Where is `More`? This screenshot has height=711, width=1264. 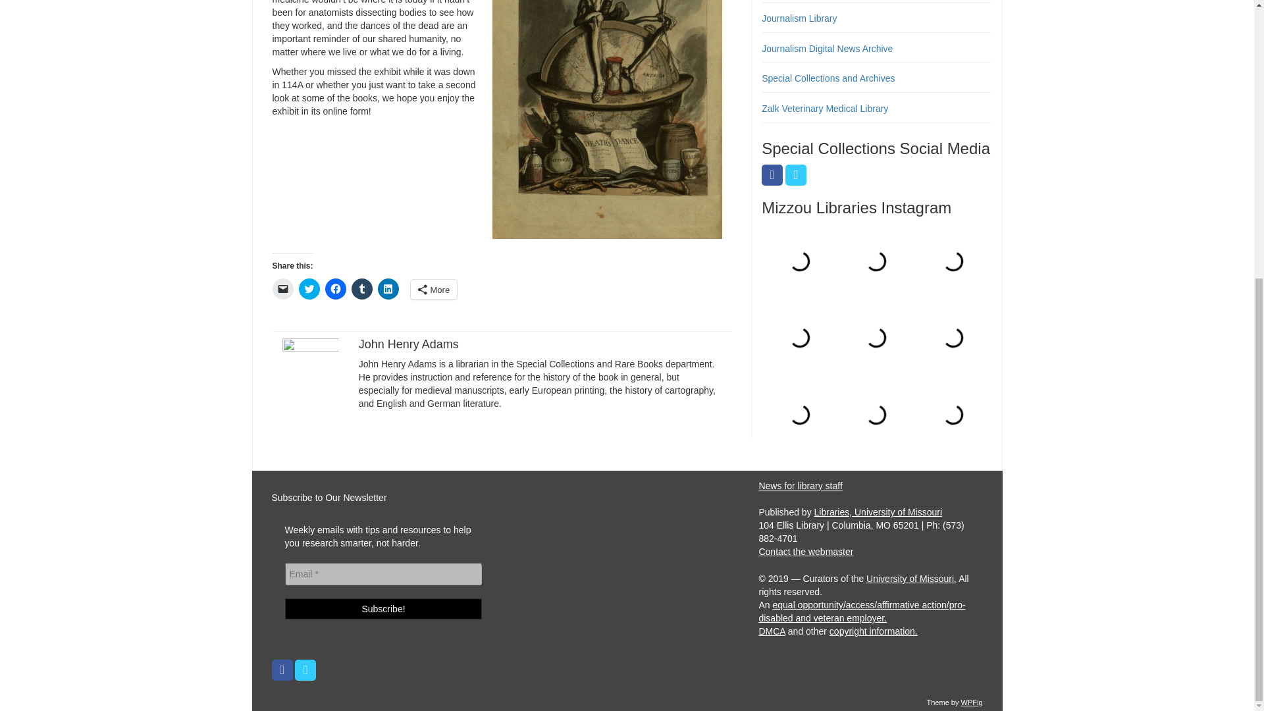
More is located at coordinates (434, 290).